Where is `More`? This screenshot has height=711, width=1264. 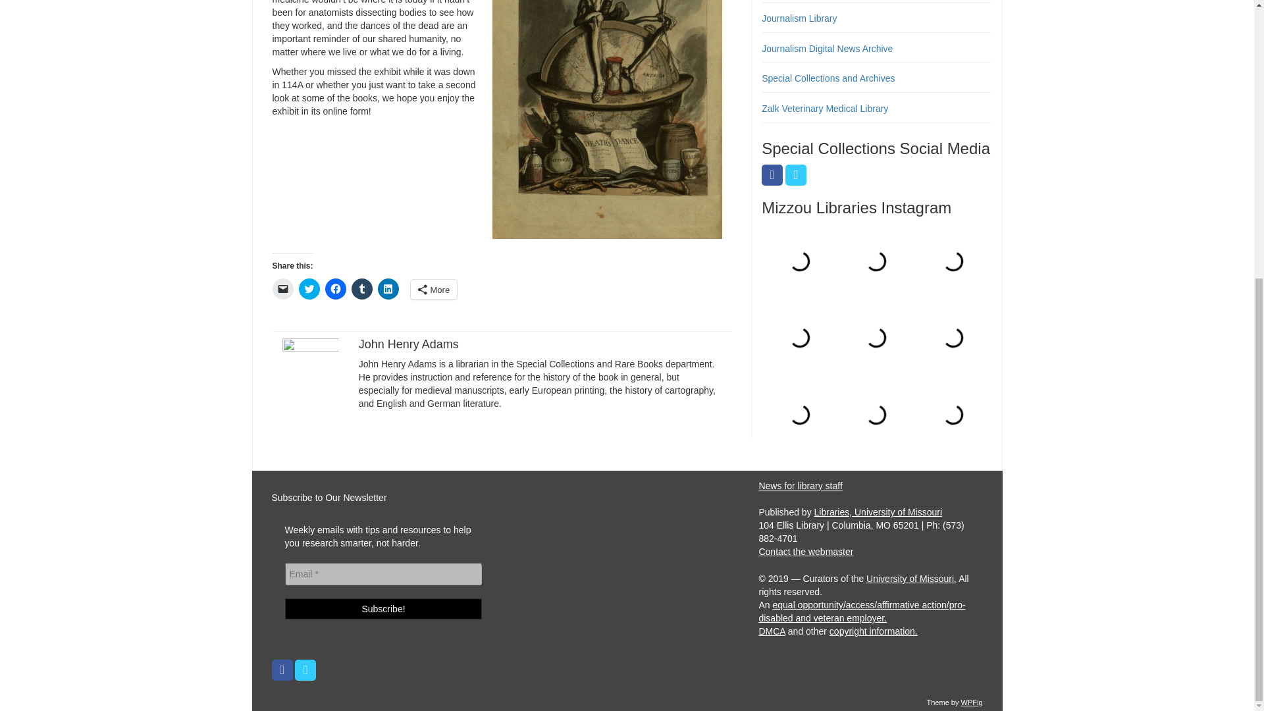
More is located at coordinates (434, 290).